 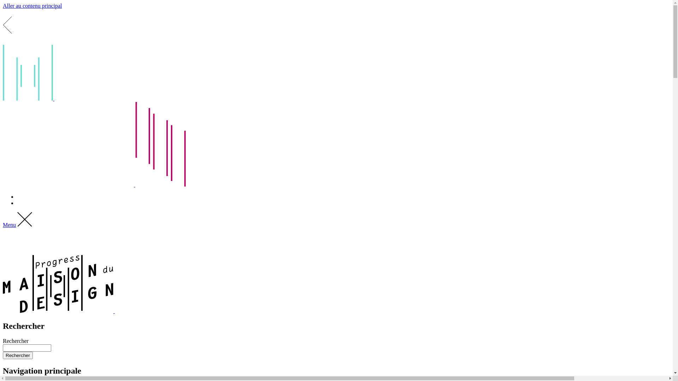 What do you see at coordinates (180, 311) in the screenshot?
I see `logo-AP-white` at bounding box center [180, 311].